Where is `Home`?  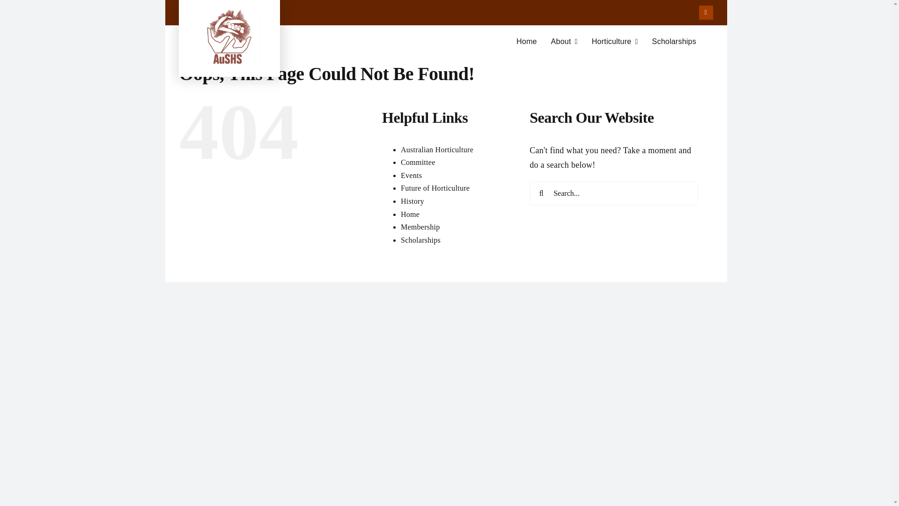 Home is located at coordinates (410, 214).